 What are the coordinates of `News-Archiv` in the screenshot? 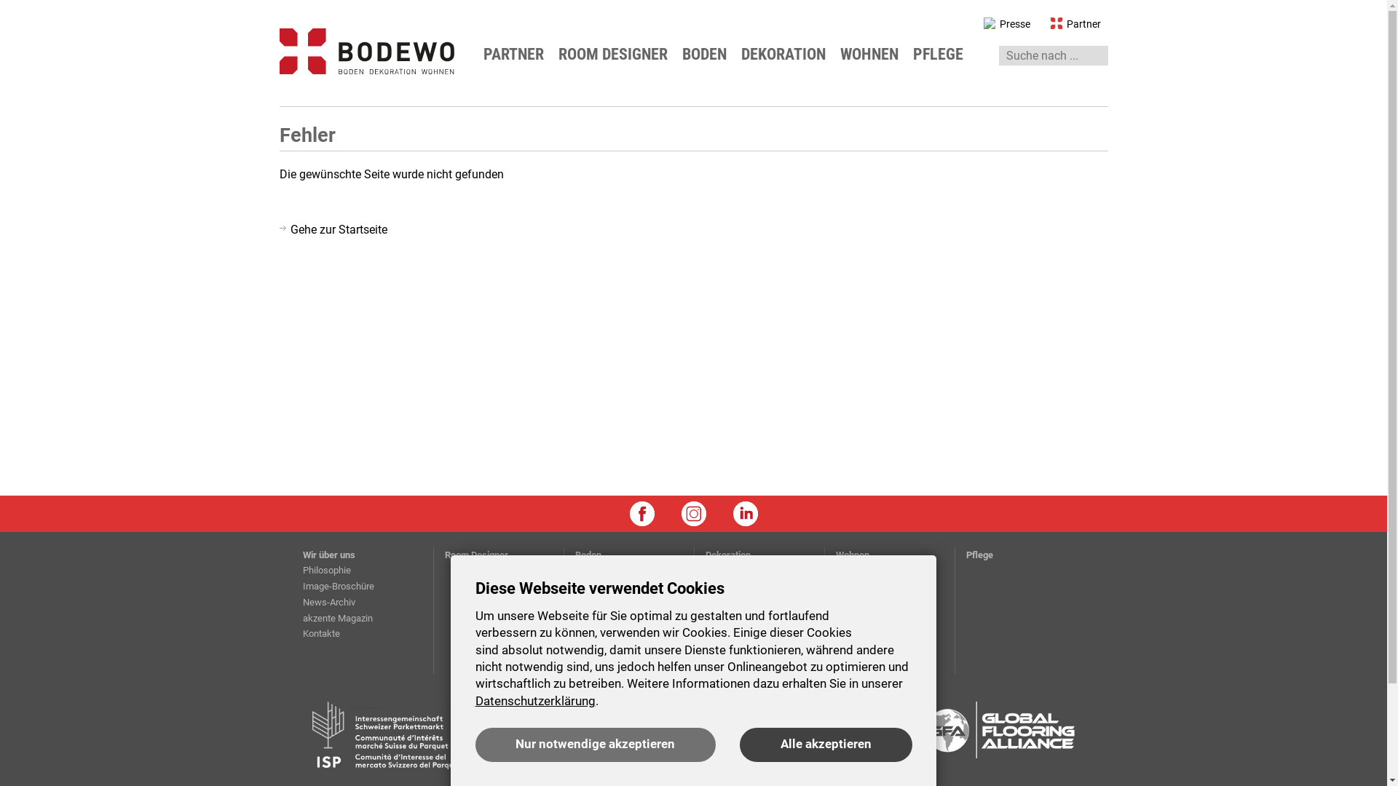 It's located at (329, 603).